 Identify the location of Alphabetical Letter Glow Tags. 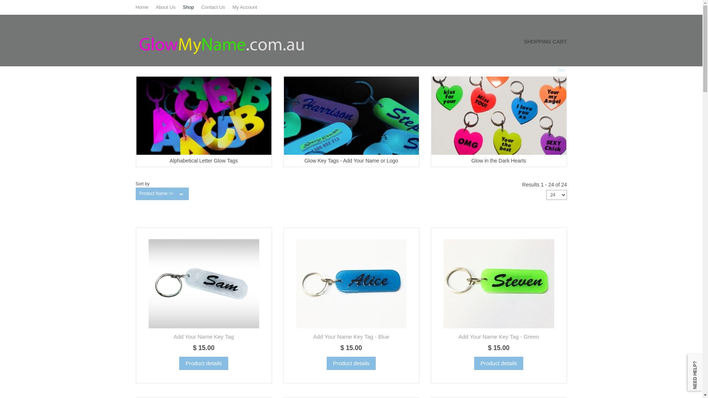
(204, 122).